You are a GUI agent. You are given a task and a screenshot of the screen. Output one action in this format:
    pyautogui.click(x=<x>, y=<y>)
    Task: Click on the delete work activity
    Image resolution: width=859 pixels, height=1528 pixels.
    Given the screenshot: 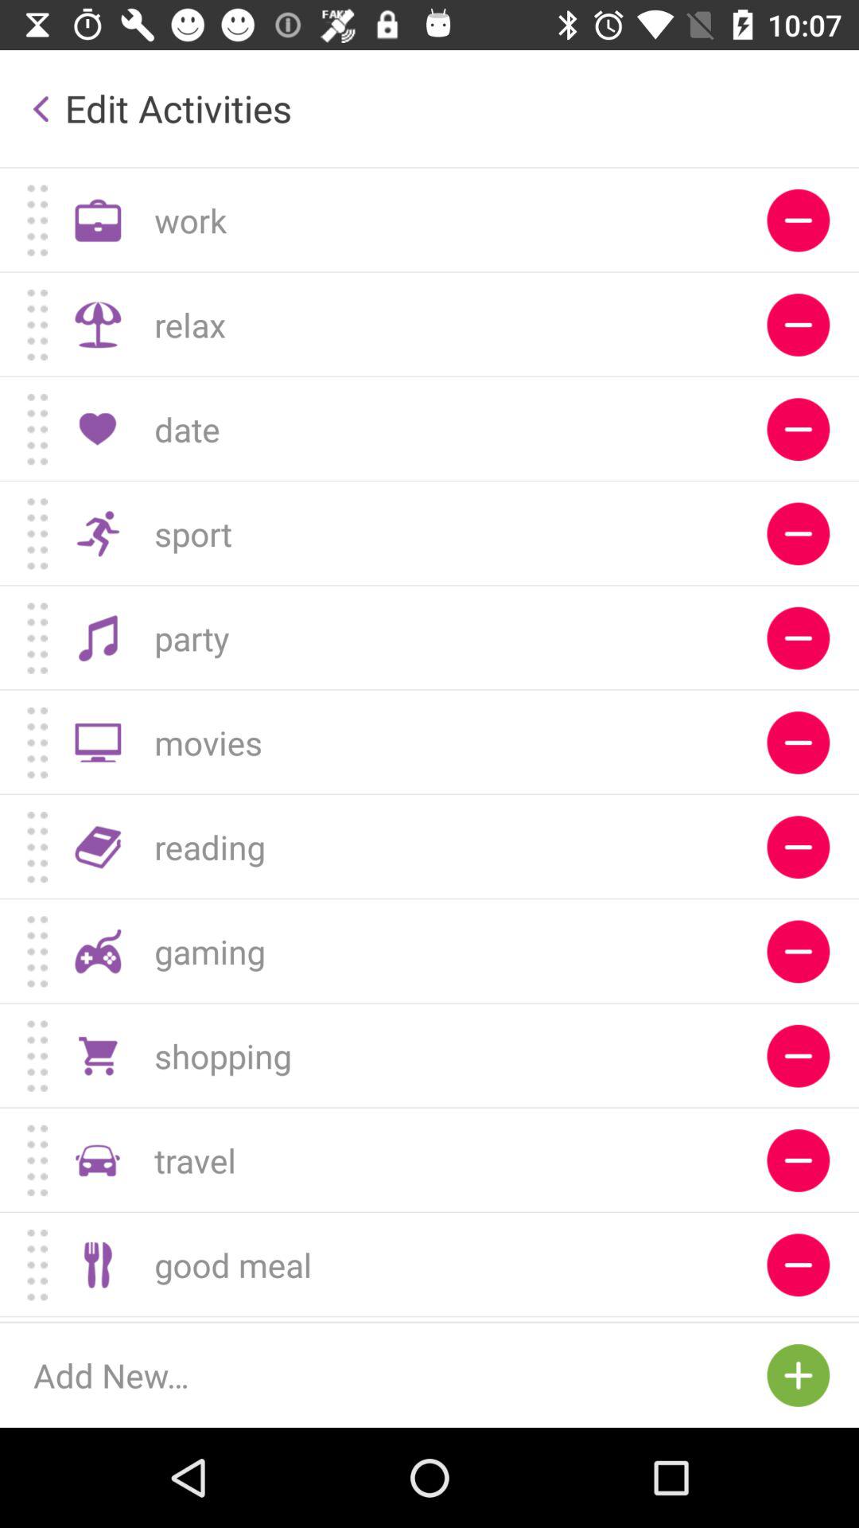 What is the action you would take?
    pyautogui.click(x=799, y=220)
    